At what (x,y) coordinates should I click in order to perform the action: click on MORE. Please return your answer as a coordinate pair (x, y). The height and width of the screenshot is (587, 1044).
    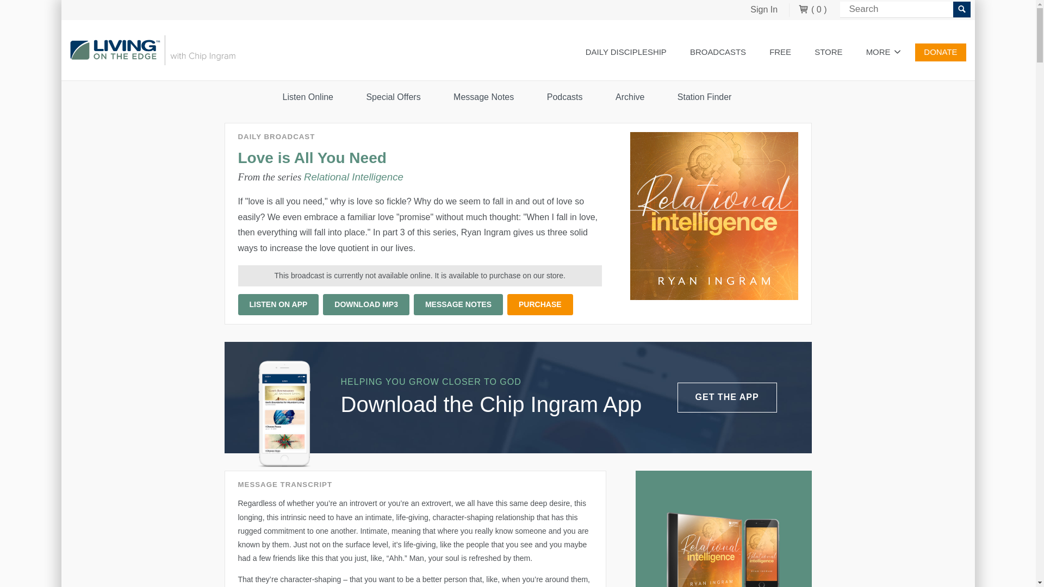
    Looking at the image, I should click on (883, 52).